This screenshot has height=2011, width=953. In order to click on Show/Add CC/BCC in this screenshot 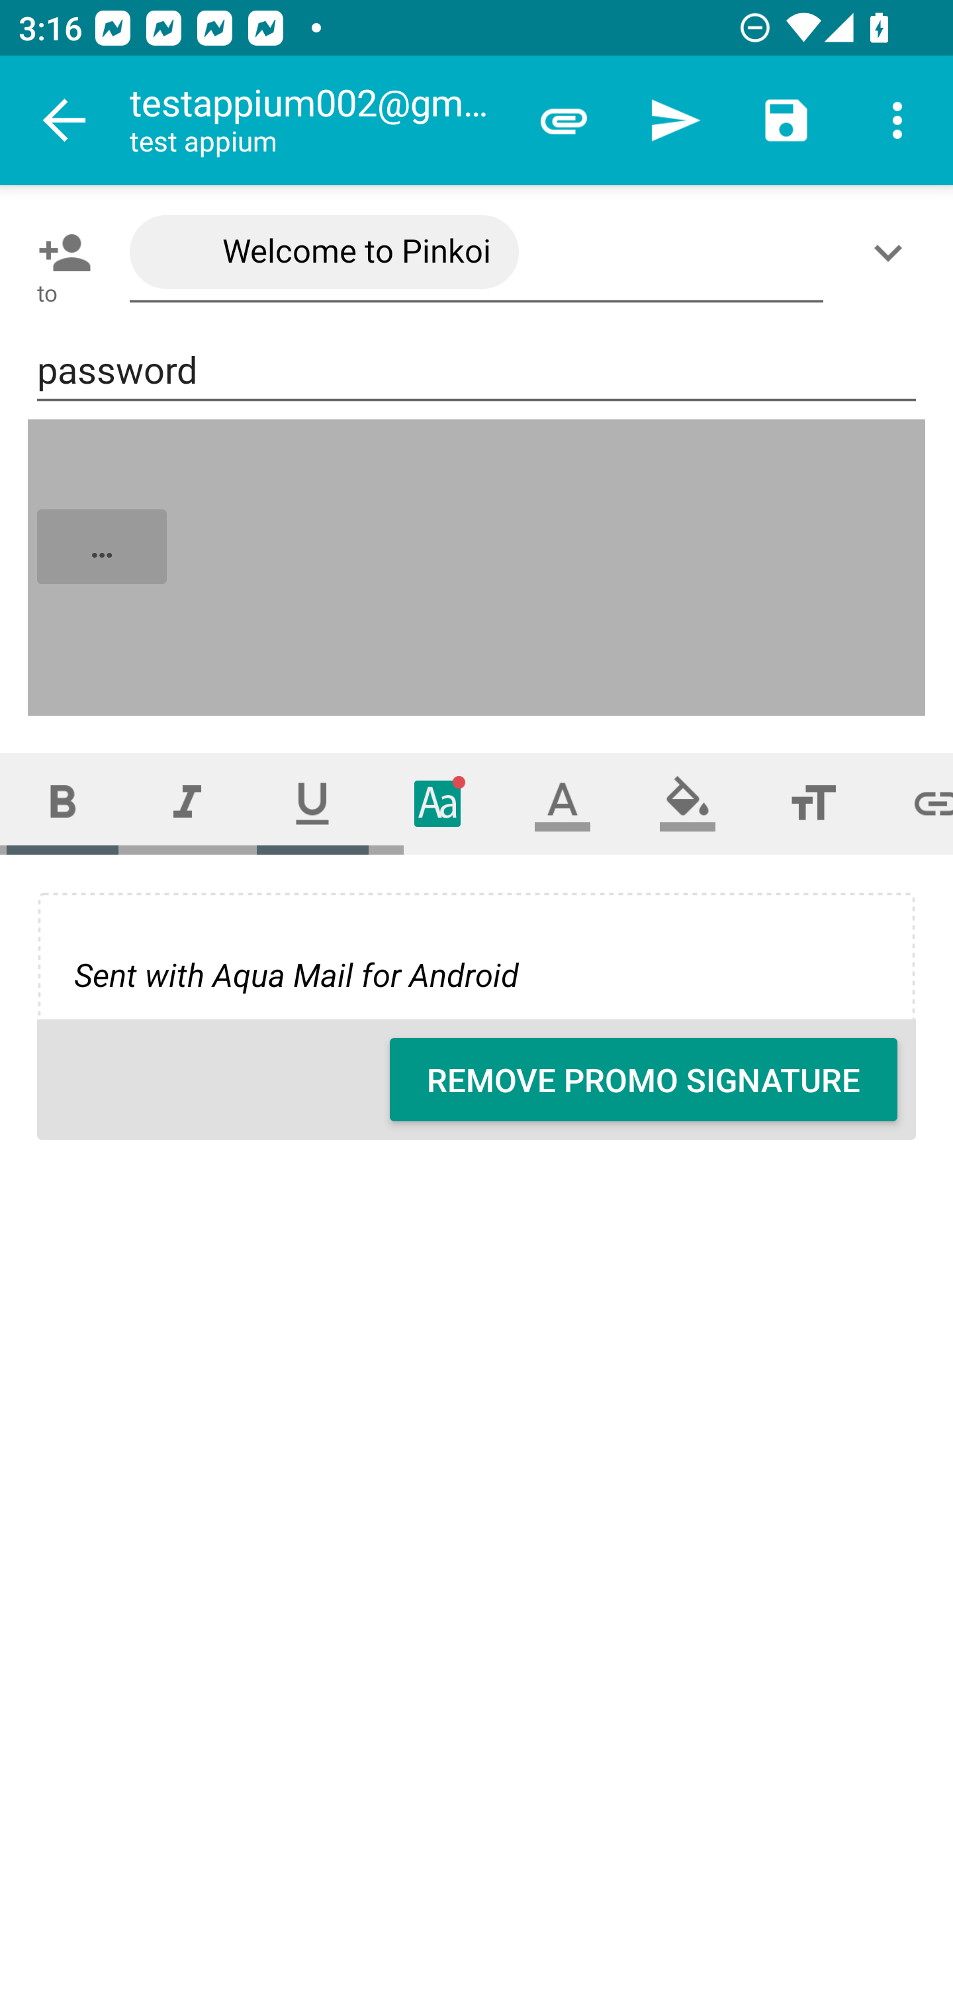, I will do `click(893, 252)`.